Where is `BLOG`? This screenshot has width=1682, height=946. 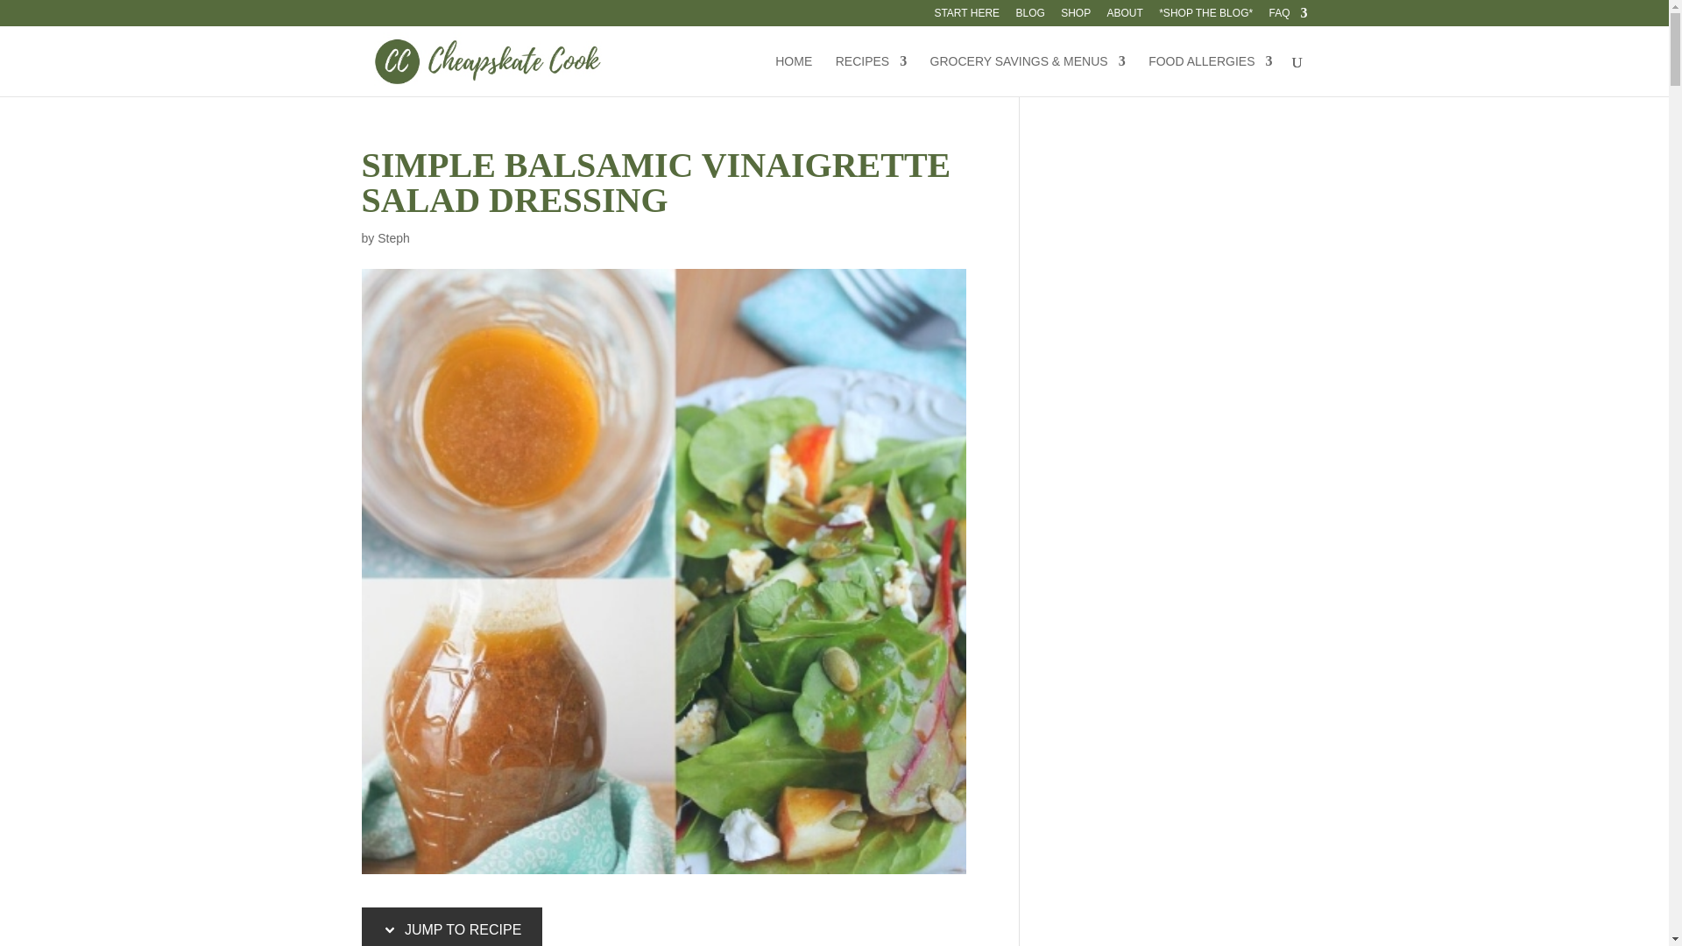 BLOG is located at coordinates (1030, 17).